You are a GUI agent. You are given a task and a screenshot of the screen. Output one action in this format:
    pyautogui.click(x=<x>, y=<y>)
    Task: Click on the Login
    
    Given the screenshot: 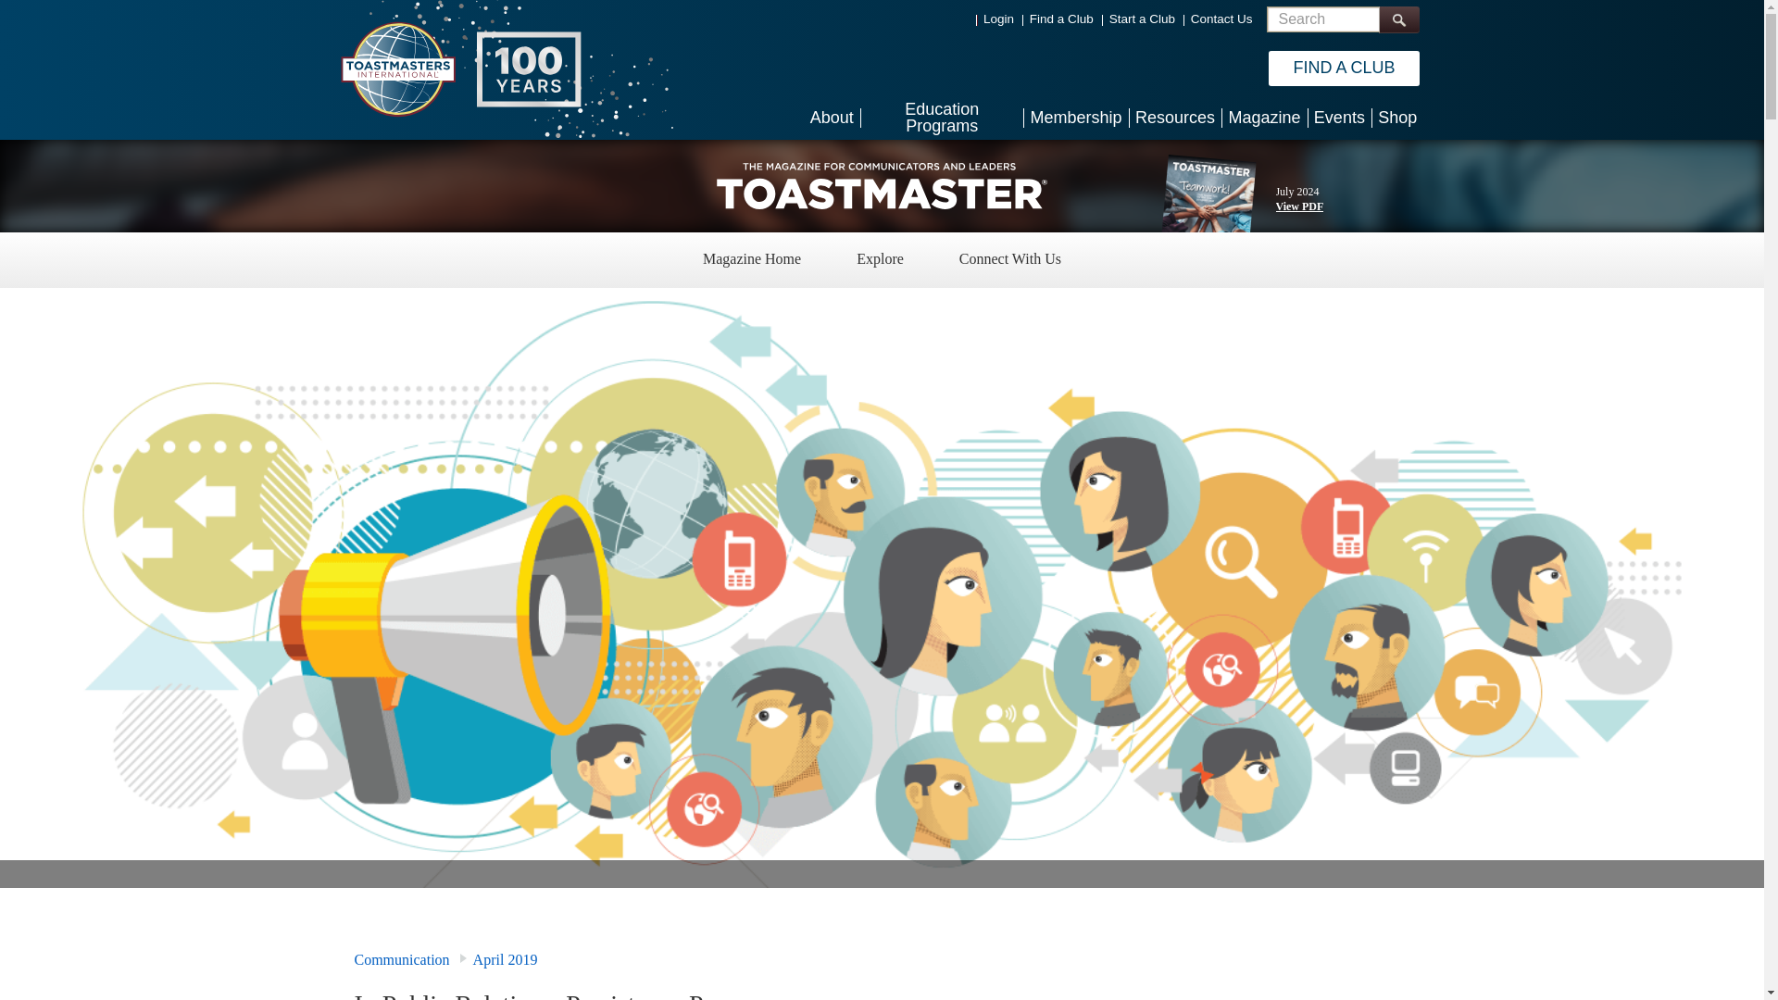 What is the action you would take?
    pyautogui.click(x=998, y=19)
    